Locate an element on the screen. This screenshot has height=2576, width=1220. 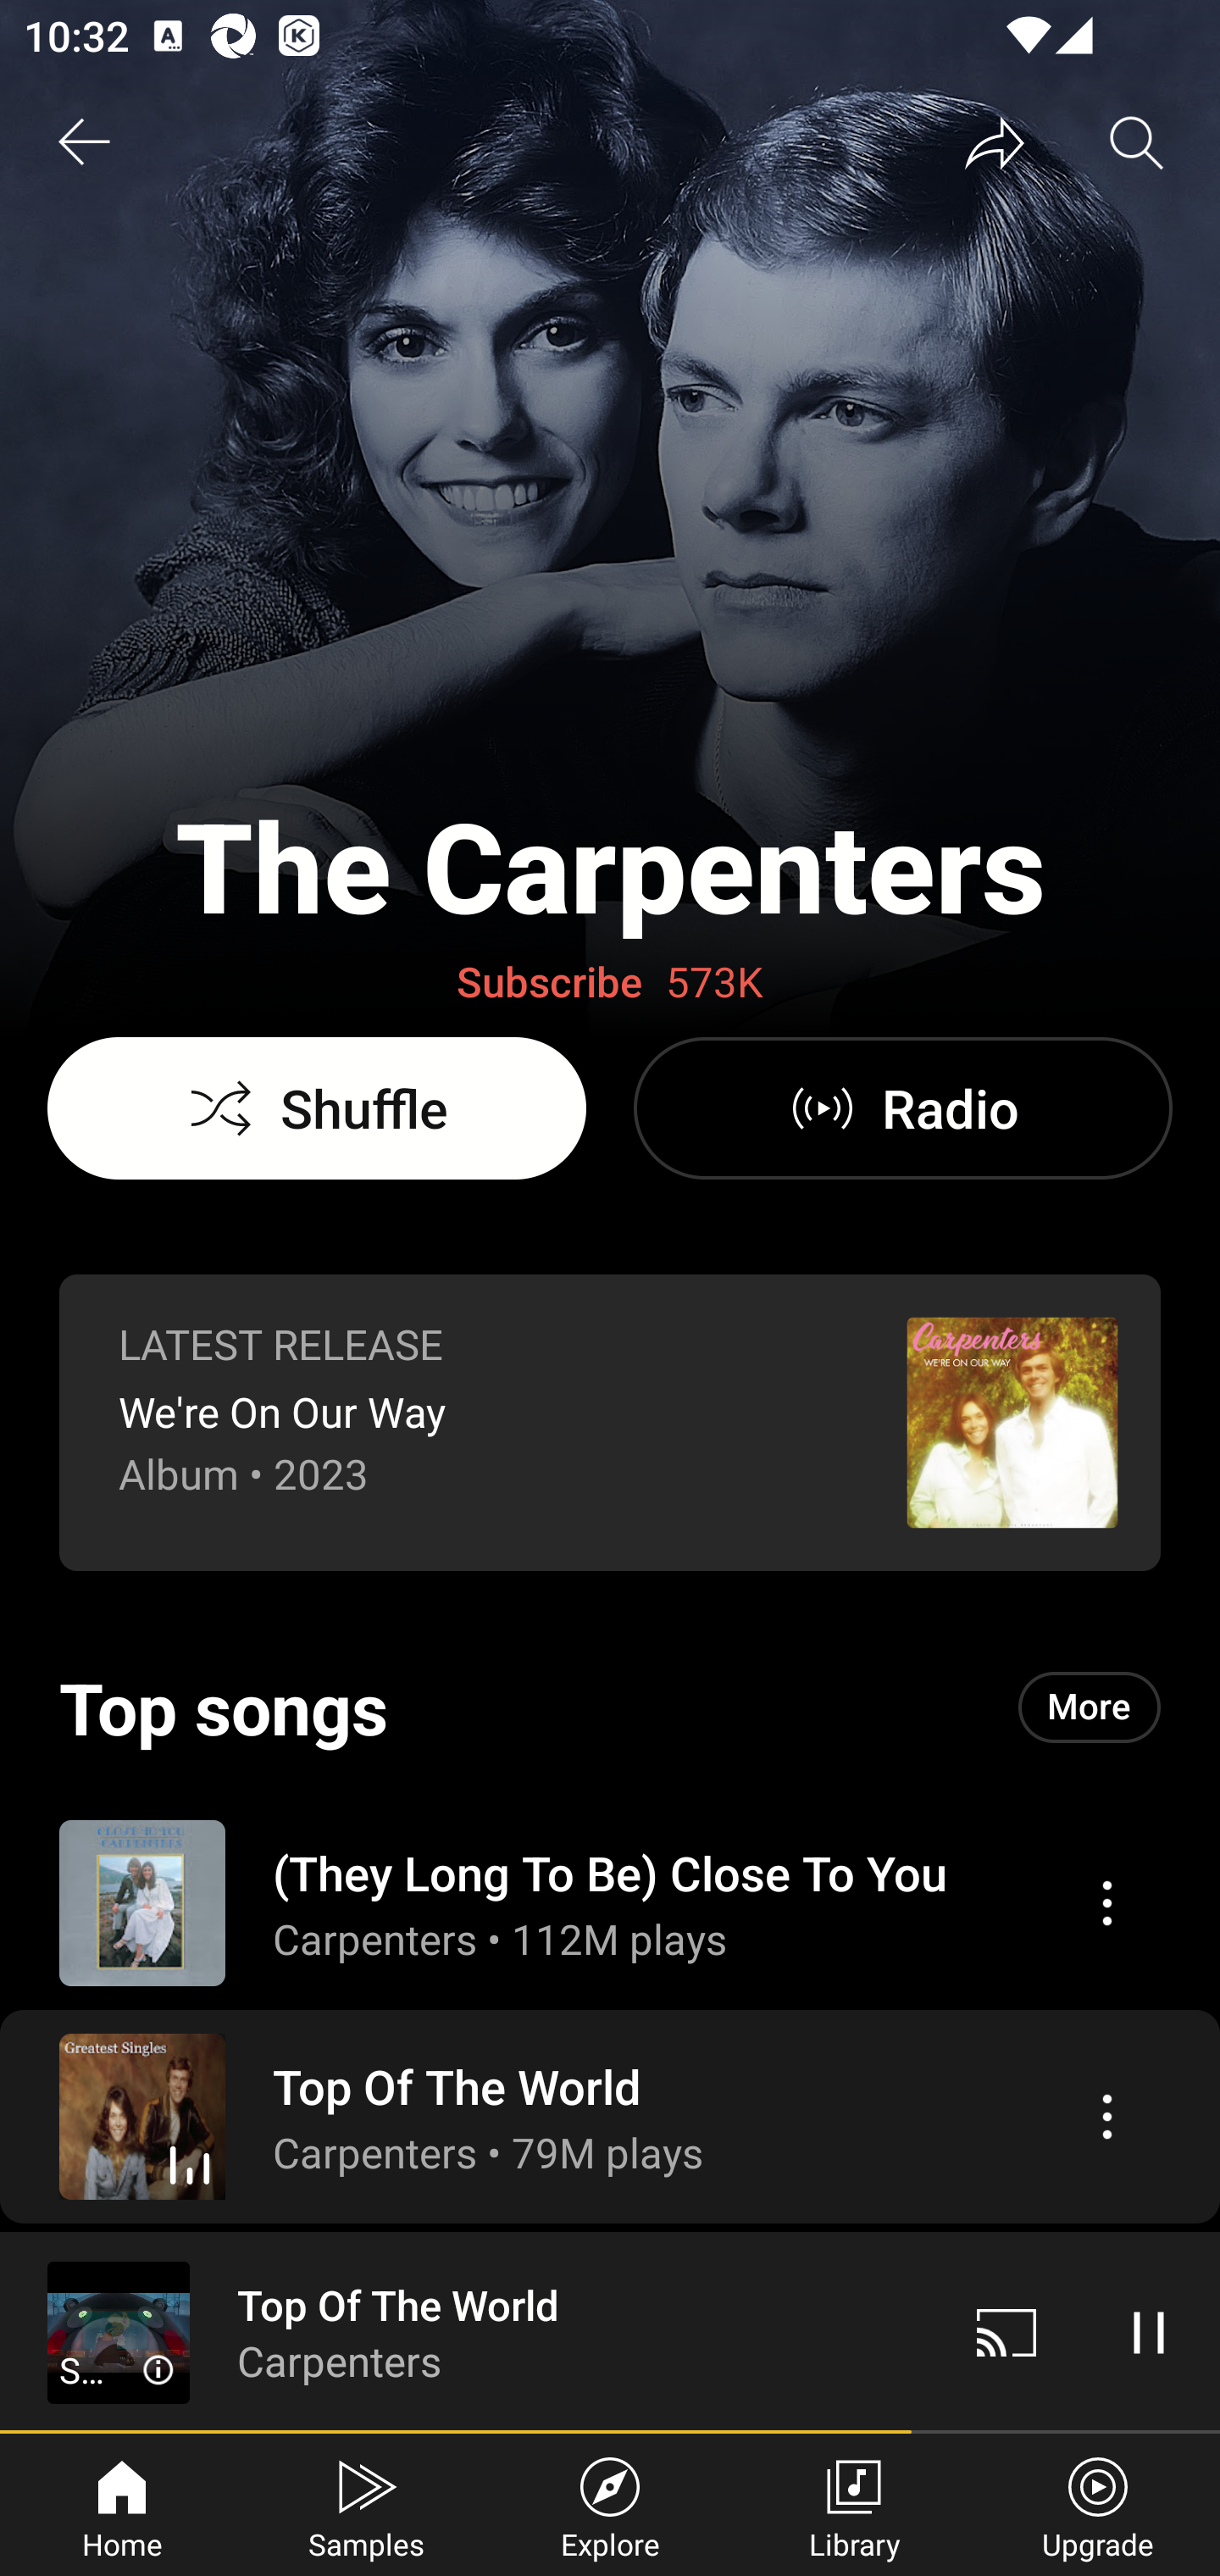
Top Of The World Carpenters is located at coordinates (468, 2332).